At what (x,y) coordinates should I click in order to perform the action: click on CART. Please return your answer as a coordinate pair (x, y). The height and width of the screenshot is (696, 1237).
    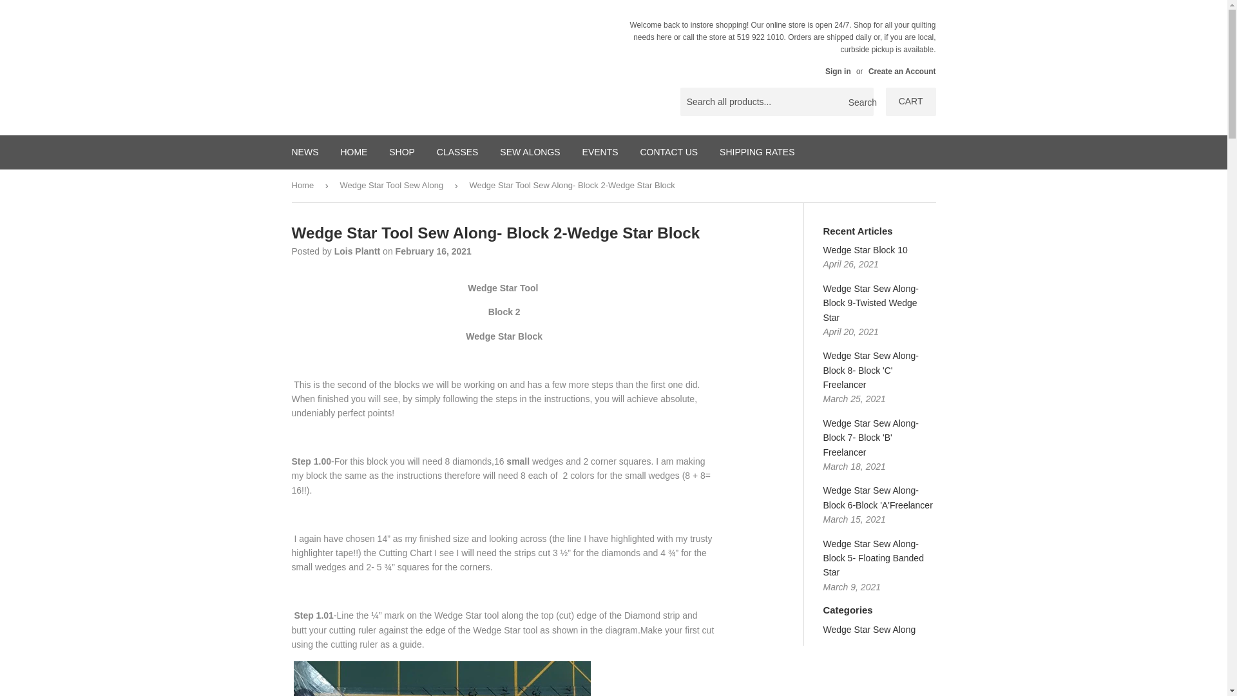
    Looking at the image, I should click on (911, 102).